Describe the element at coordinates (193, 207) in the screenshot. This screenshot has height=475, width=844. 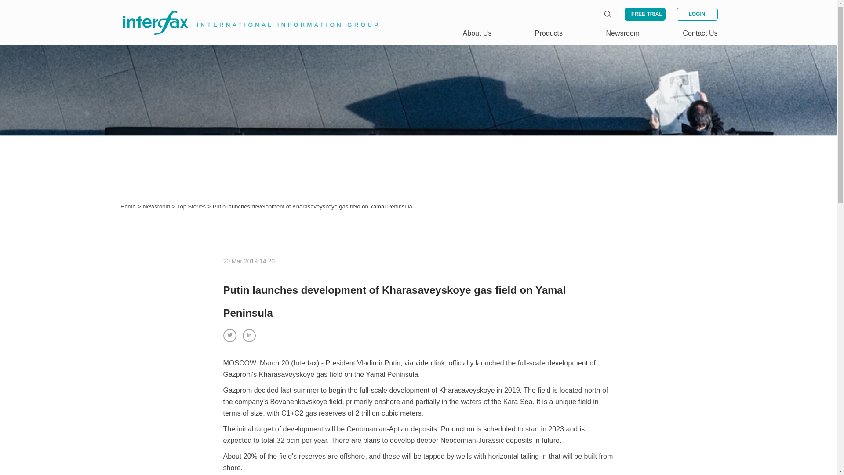
I see `Top Stories` at that location.